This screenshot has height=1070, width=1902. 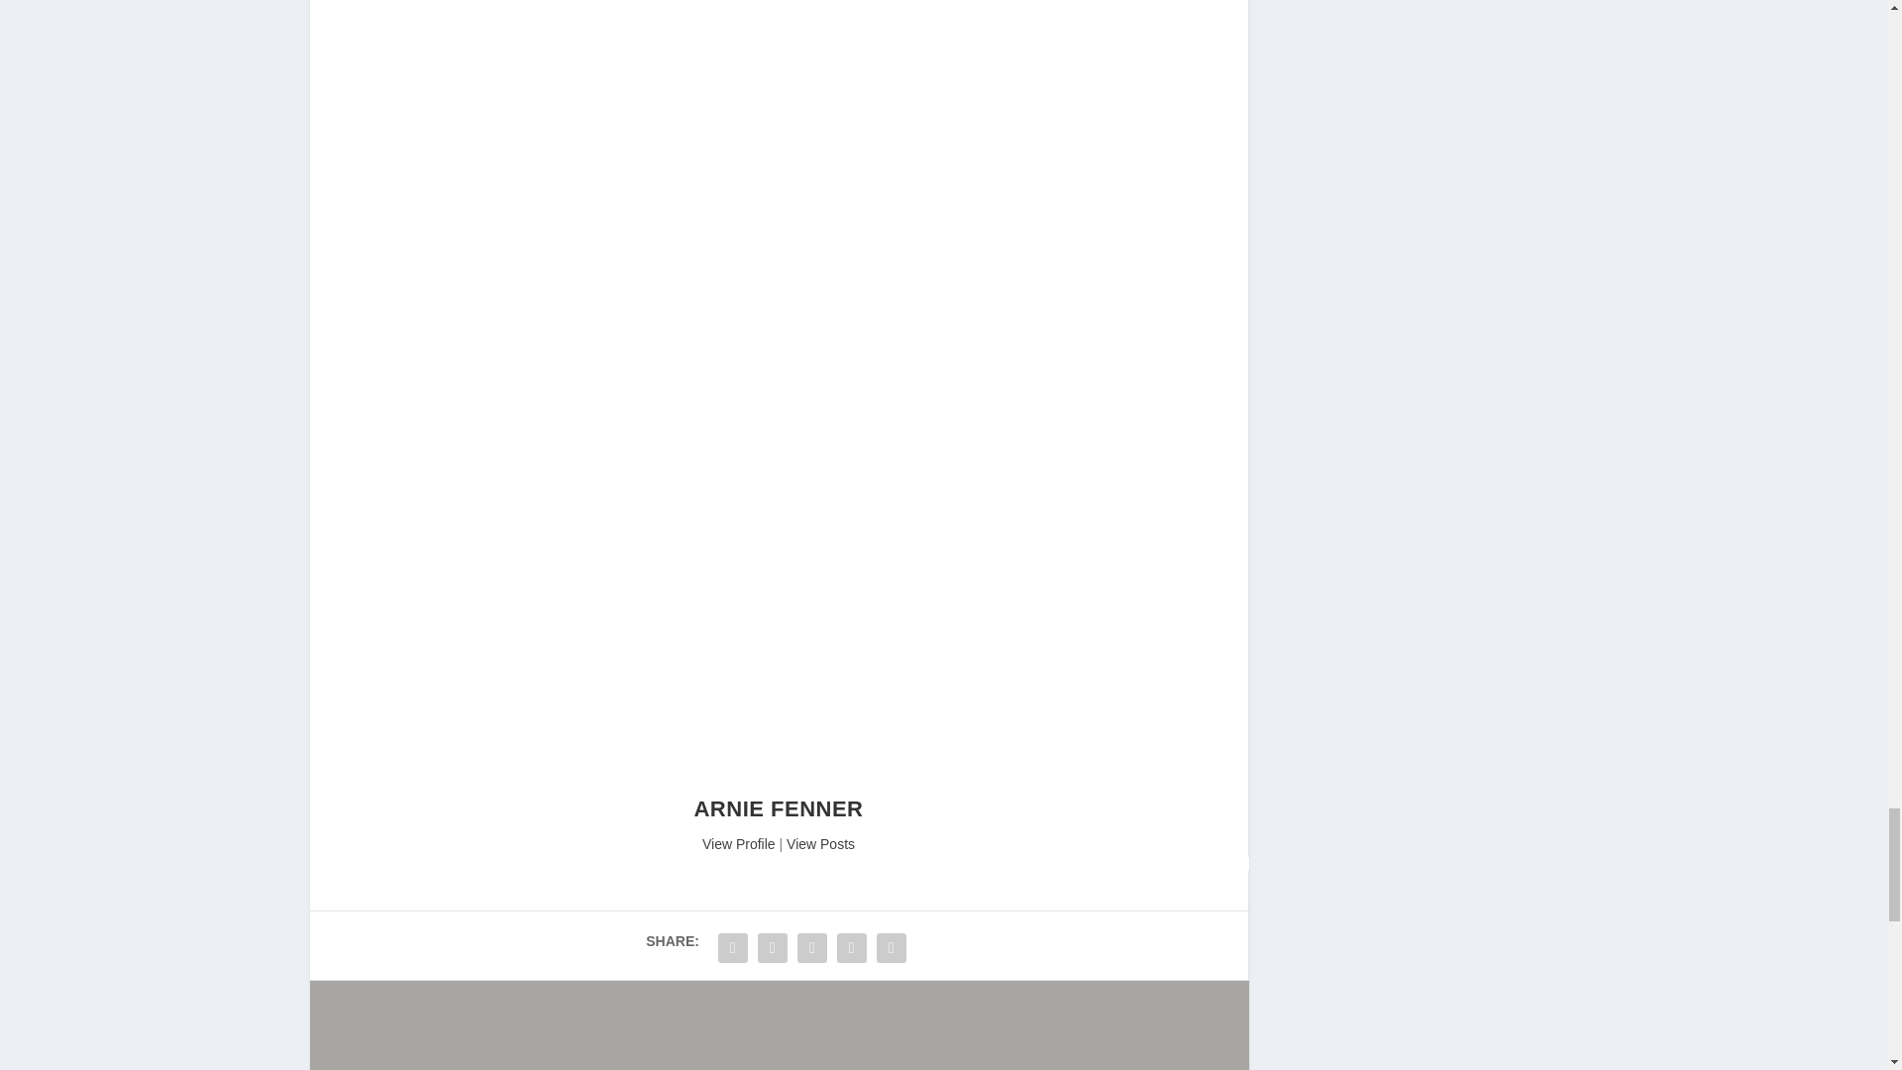 I want to click on Share "Dave Stevens Documentary" via Pinterest, so click(x=891, y=948).